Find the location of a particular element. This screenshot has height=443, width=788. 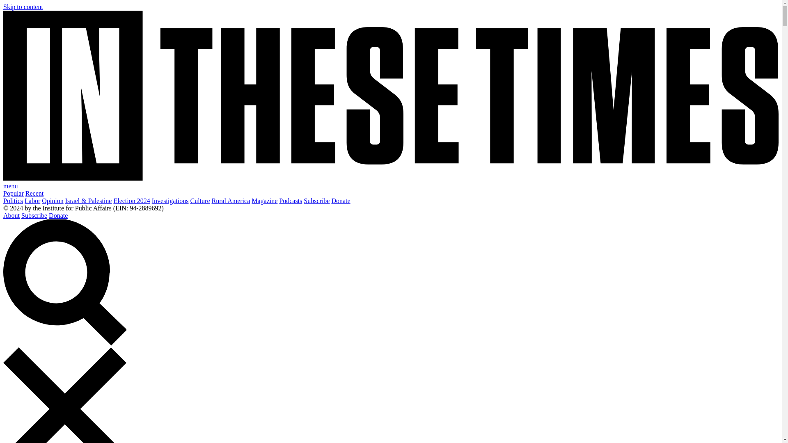

Culture is located at coordinates (200, 200).